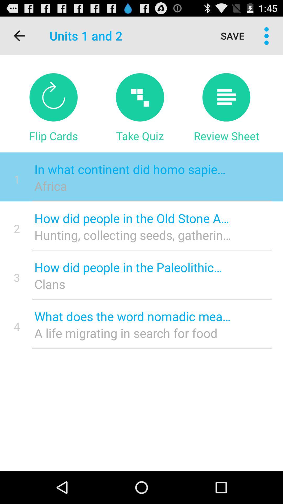  What do you see at coordinates (232, 36) in the screenshot?
I see `choose save icon` at bounding box center [232, 36].